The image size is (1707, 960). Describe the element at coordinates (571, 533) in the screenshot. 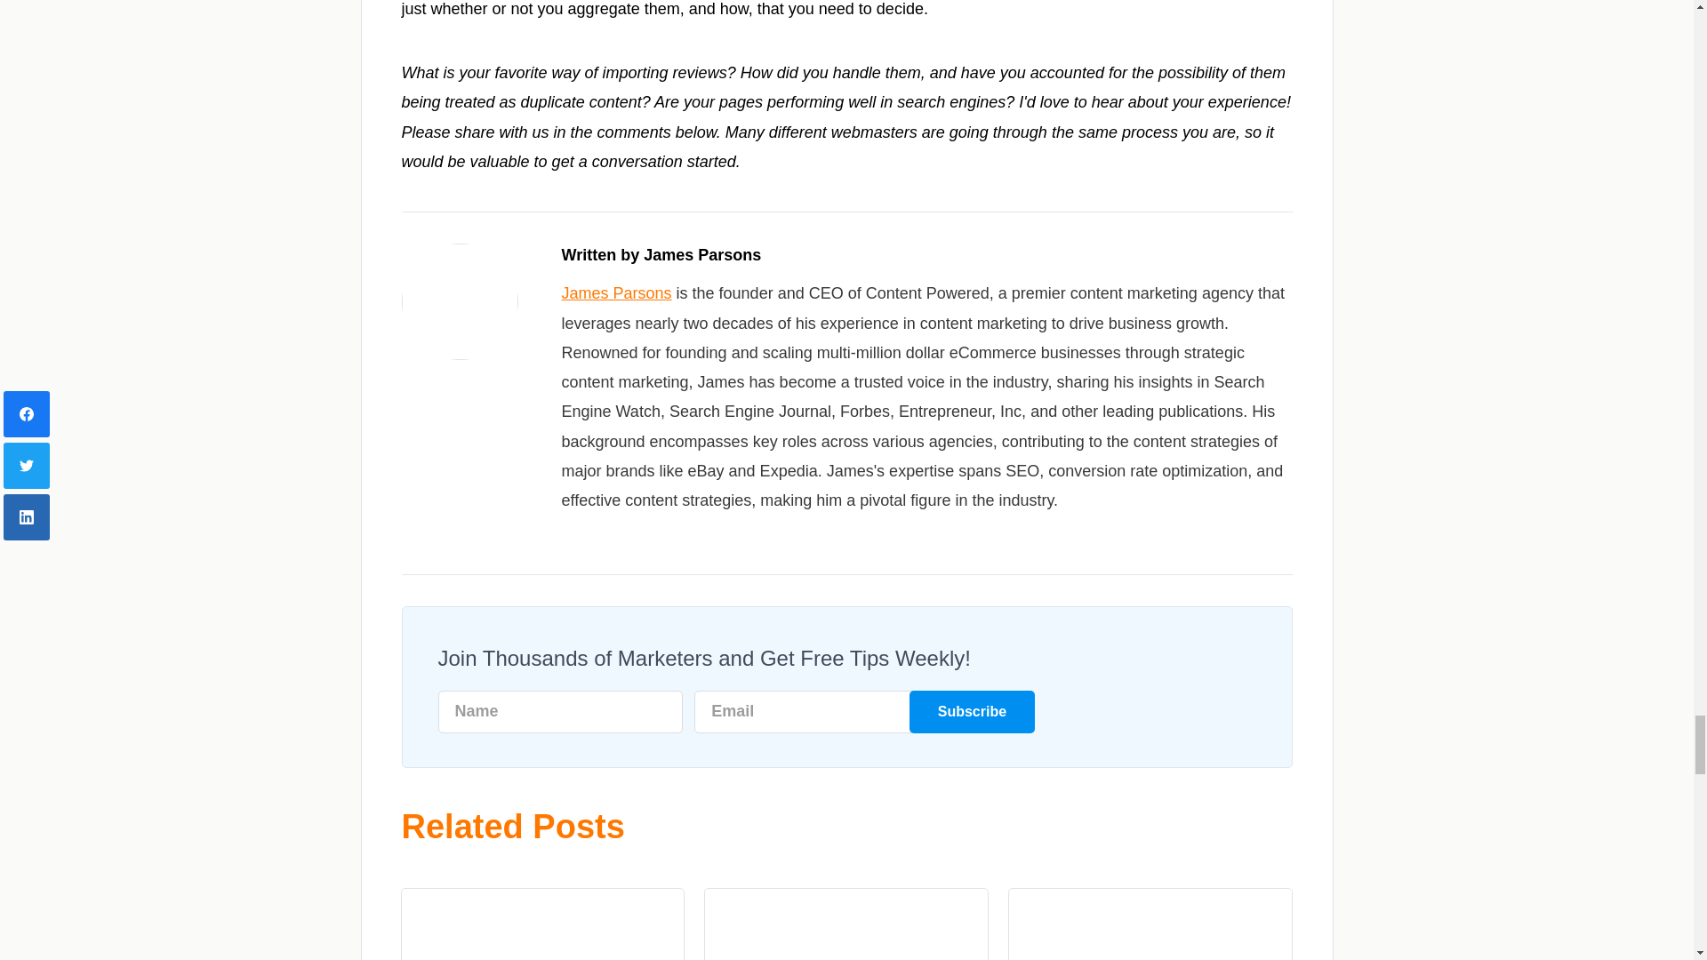

I see `James Parsons on LinkedIn` at that location.